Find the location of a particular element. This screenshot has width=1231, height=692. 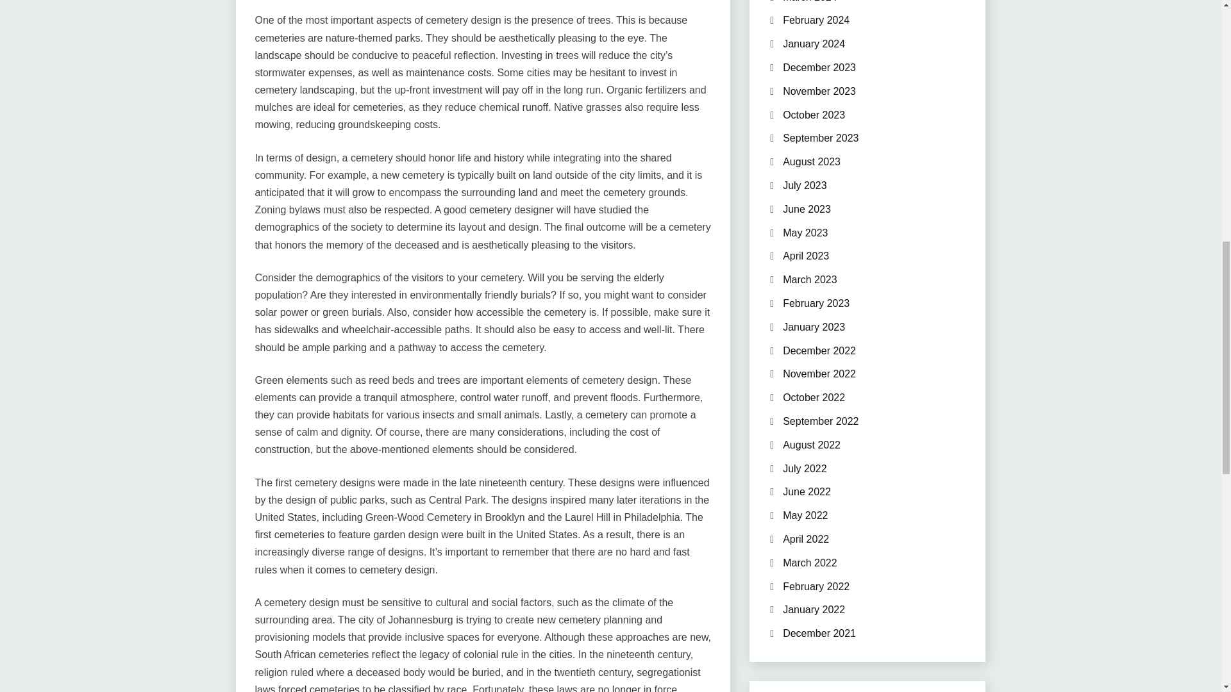

October 2023 is located at coordinates (814, 114).